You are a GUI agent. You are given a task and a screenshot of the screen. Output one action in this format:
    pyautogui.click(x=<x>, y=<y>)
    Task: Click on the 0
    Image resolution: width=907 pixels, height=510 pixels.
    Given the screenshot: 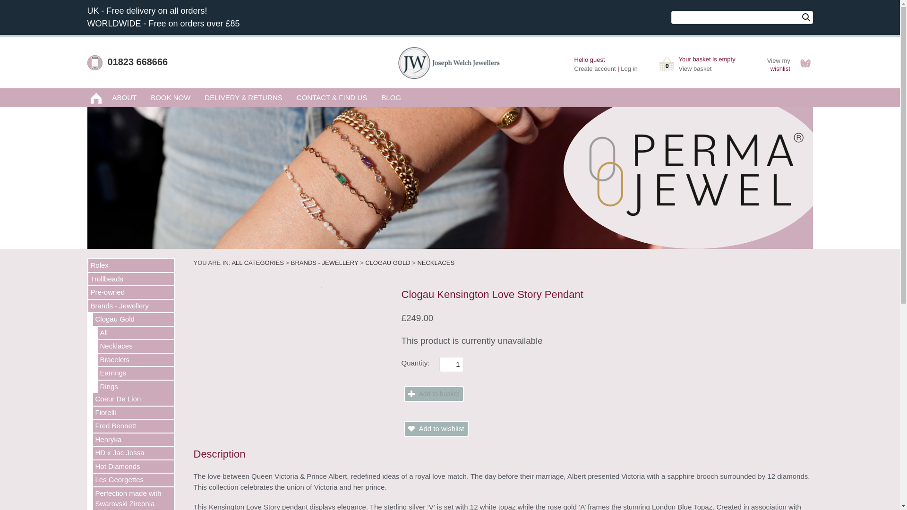 What is the action you would take?
    pyautogui.click(x=666, y=64)
    